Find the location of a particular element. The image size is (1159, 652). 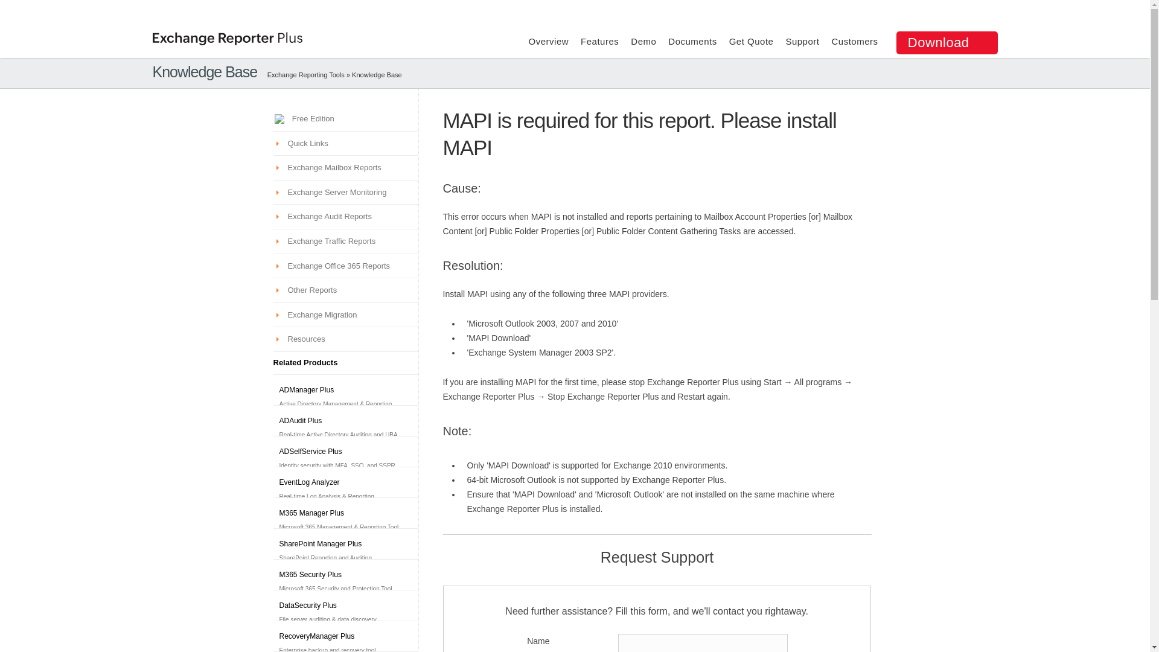

  Free Edition is located at coordinates (310, 118).